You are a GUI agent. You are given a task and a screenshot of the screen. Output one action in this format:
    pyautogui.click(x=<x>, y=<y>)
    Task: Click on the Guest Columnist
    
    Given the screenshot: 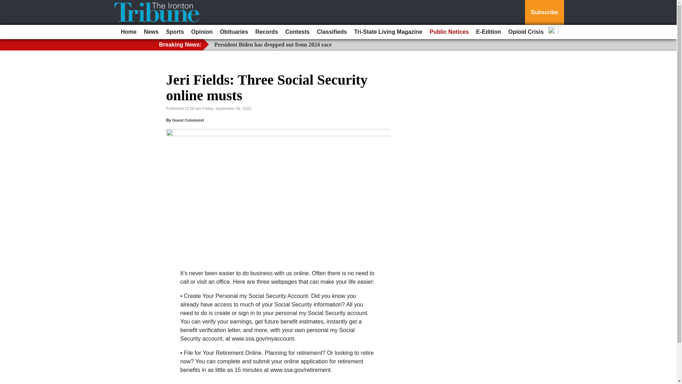 What is the action you would take?
    pyautogui.click(x=188, y=120)
    